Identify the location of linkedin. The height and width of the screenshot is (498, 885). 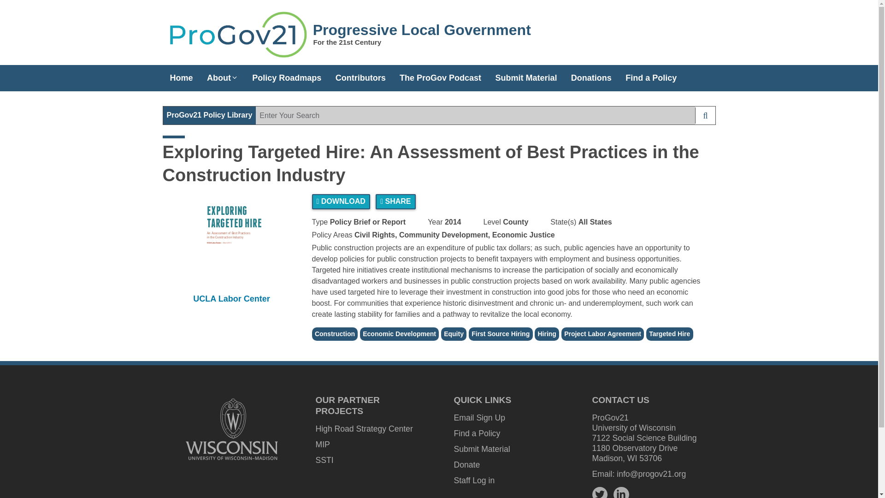
(621, 492).